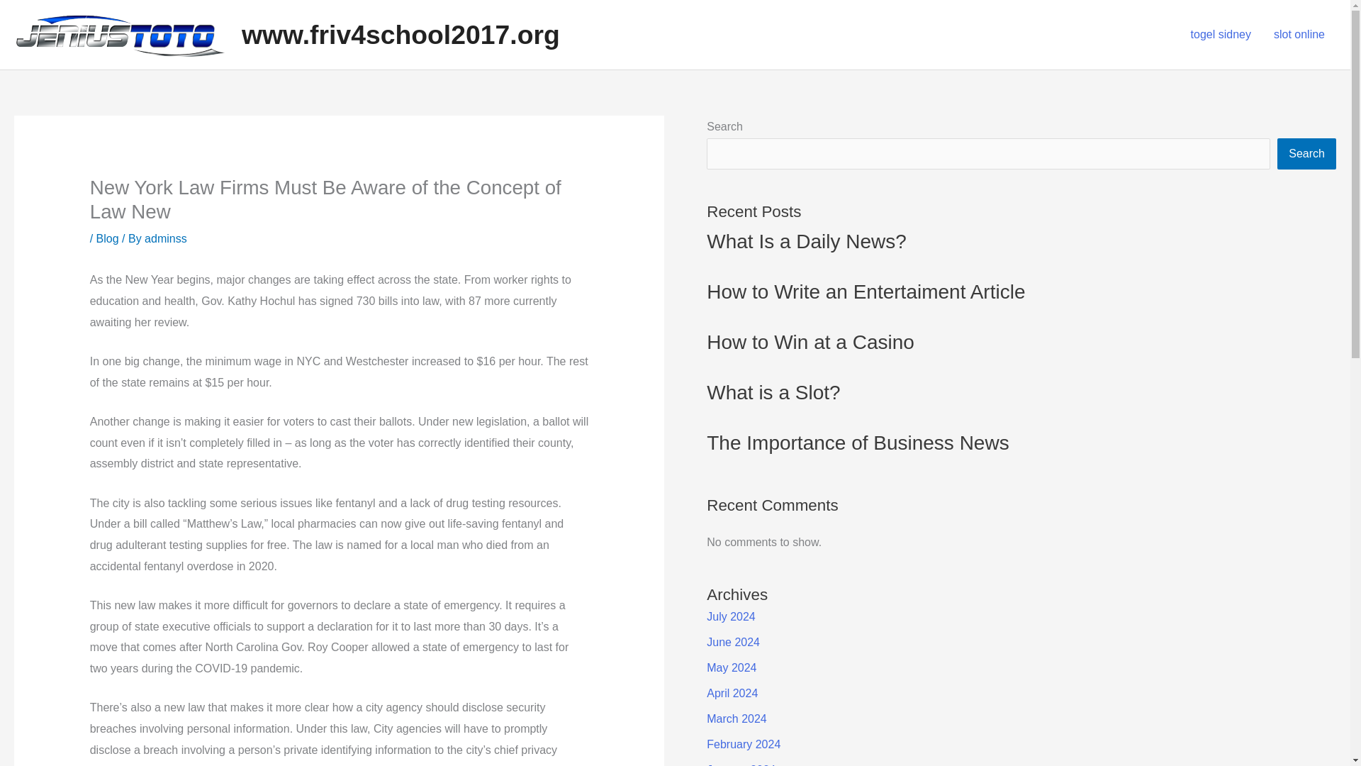 The image size is (1361, 766). I want to click on View all posts by adminss, so click(166, 238).